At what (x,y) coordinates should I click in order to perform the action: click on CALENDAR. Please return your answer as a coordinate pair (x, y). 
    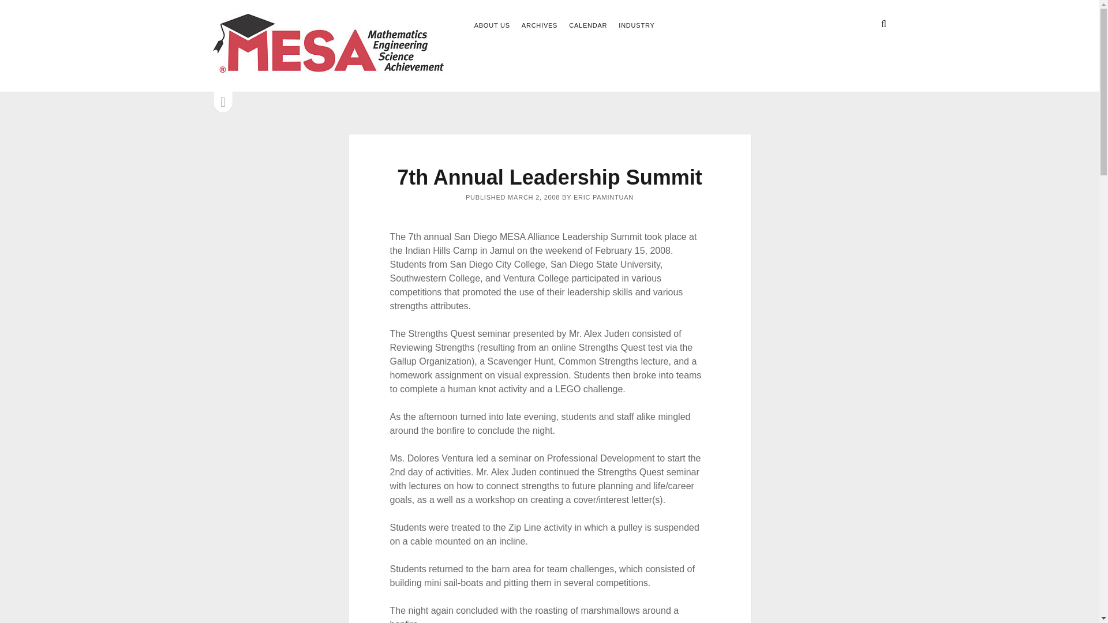
    Looking at the image, I should click on (588, 26).